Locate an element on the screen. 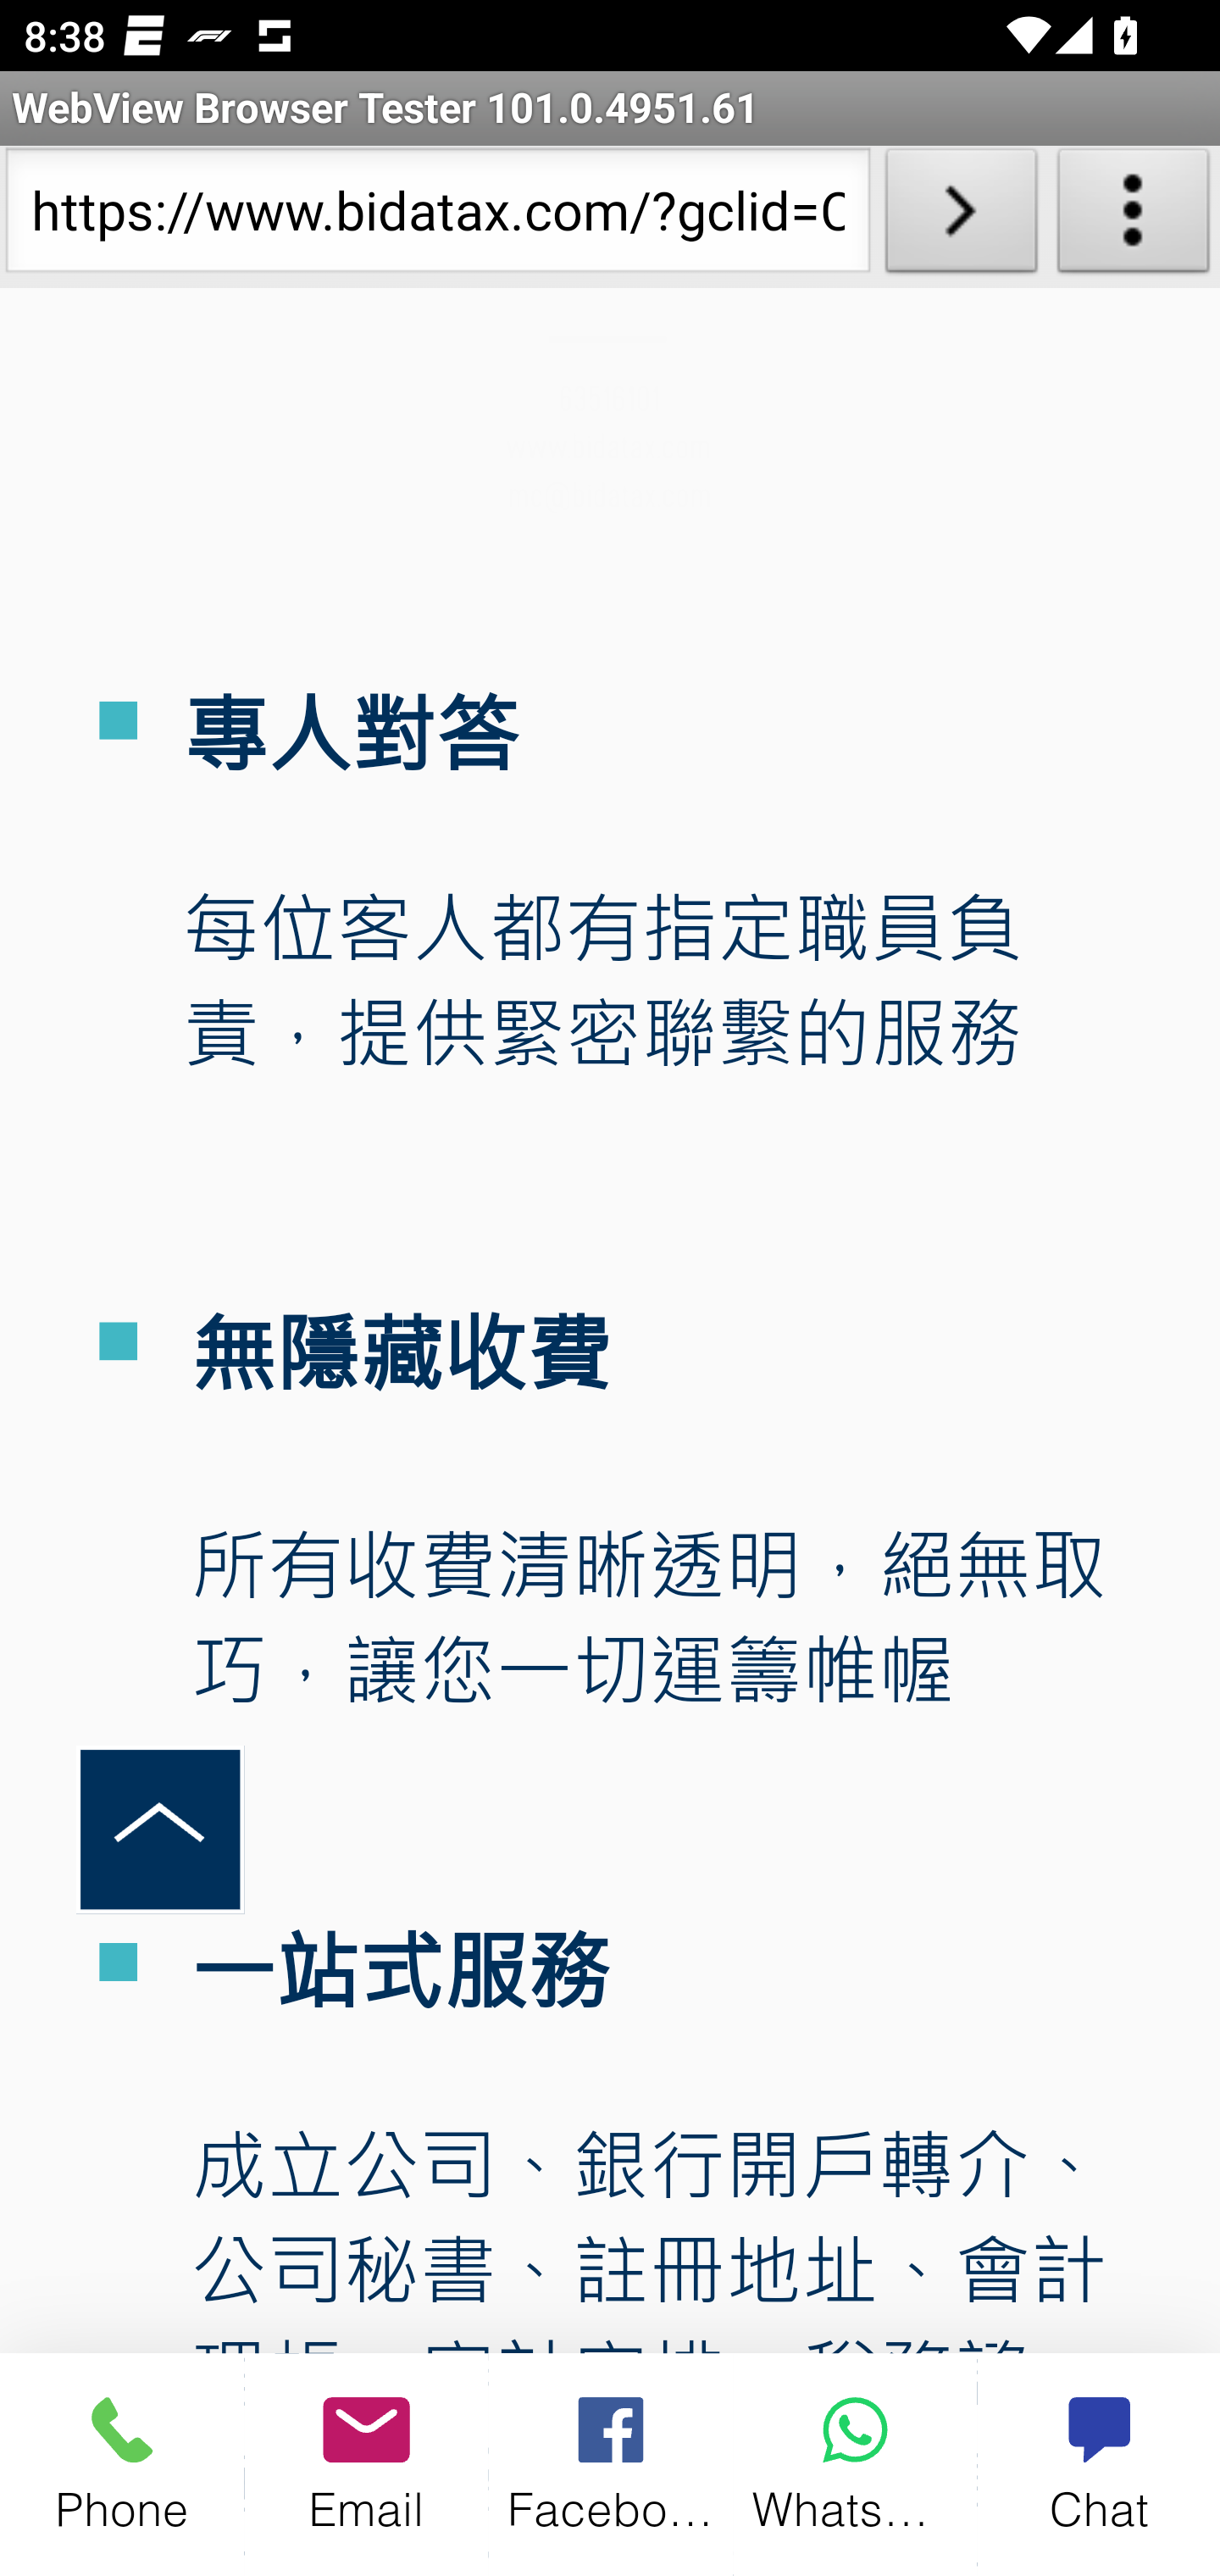 This screenshot has height=2576, width=1220. Chat is located at coordinates (1098, 2464).